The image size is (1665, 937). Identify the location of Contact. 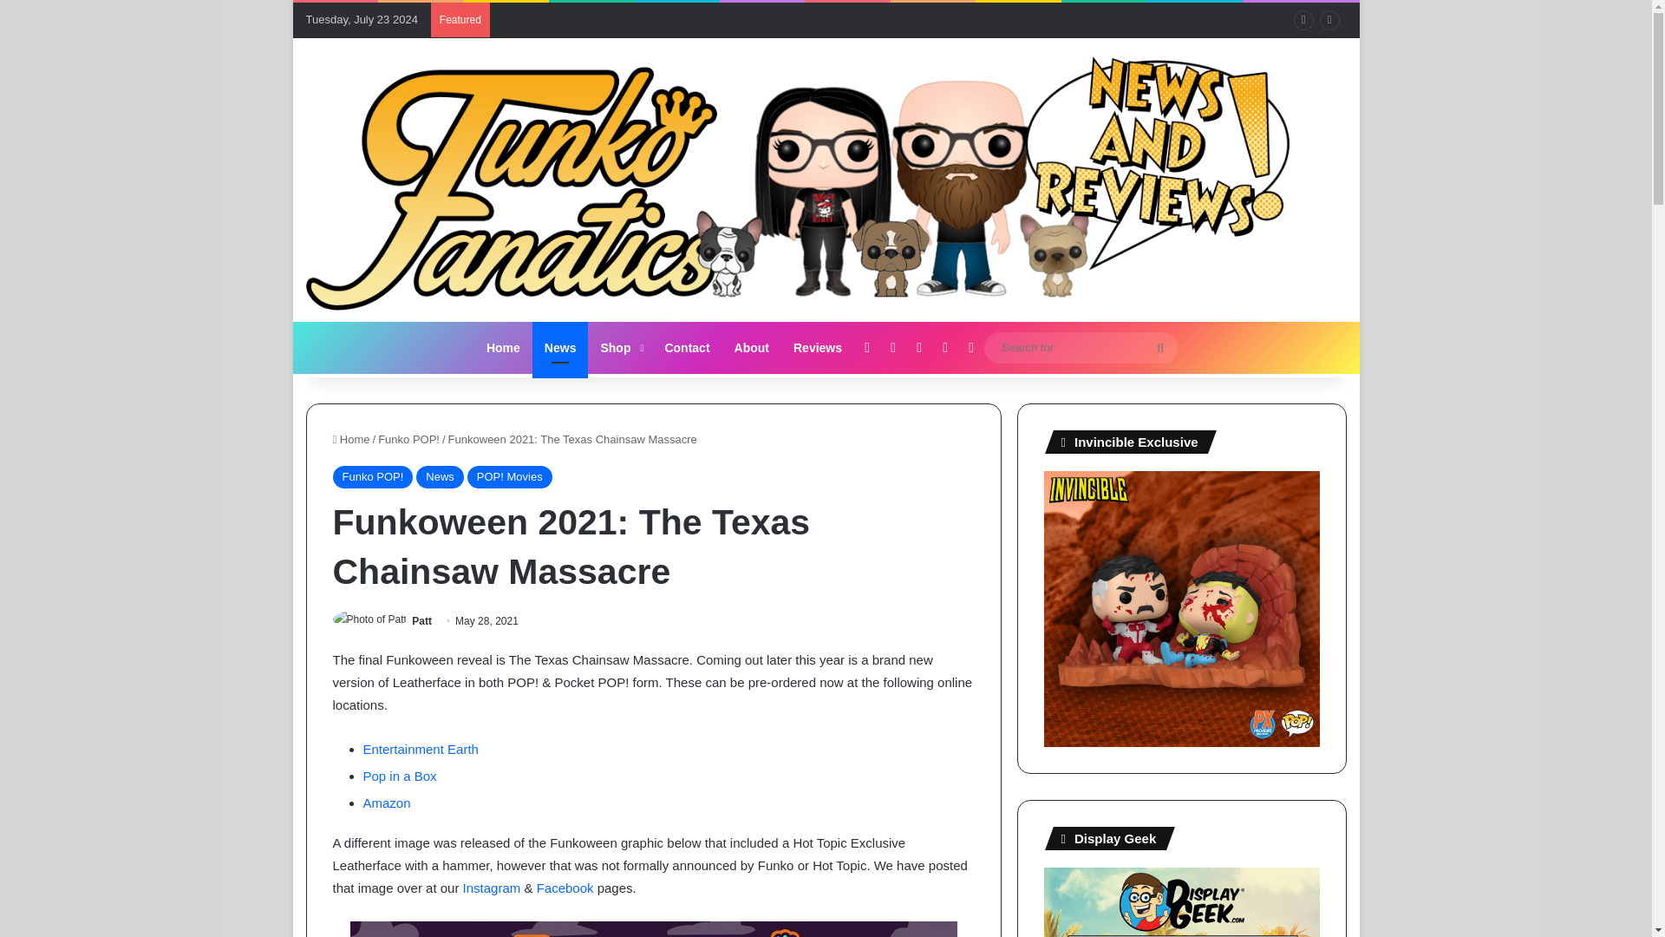
(687, 347).